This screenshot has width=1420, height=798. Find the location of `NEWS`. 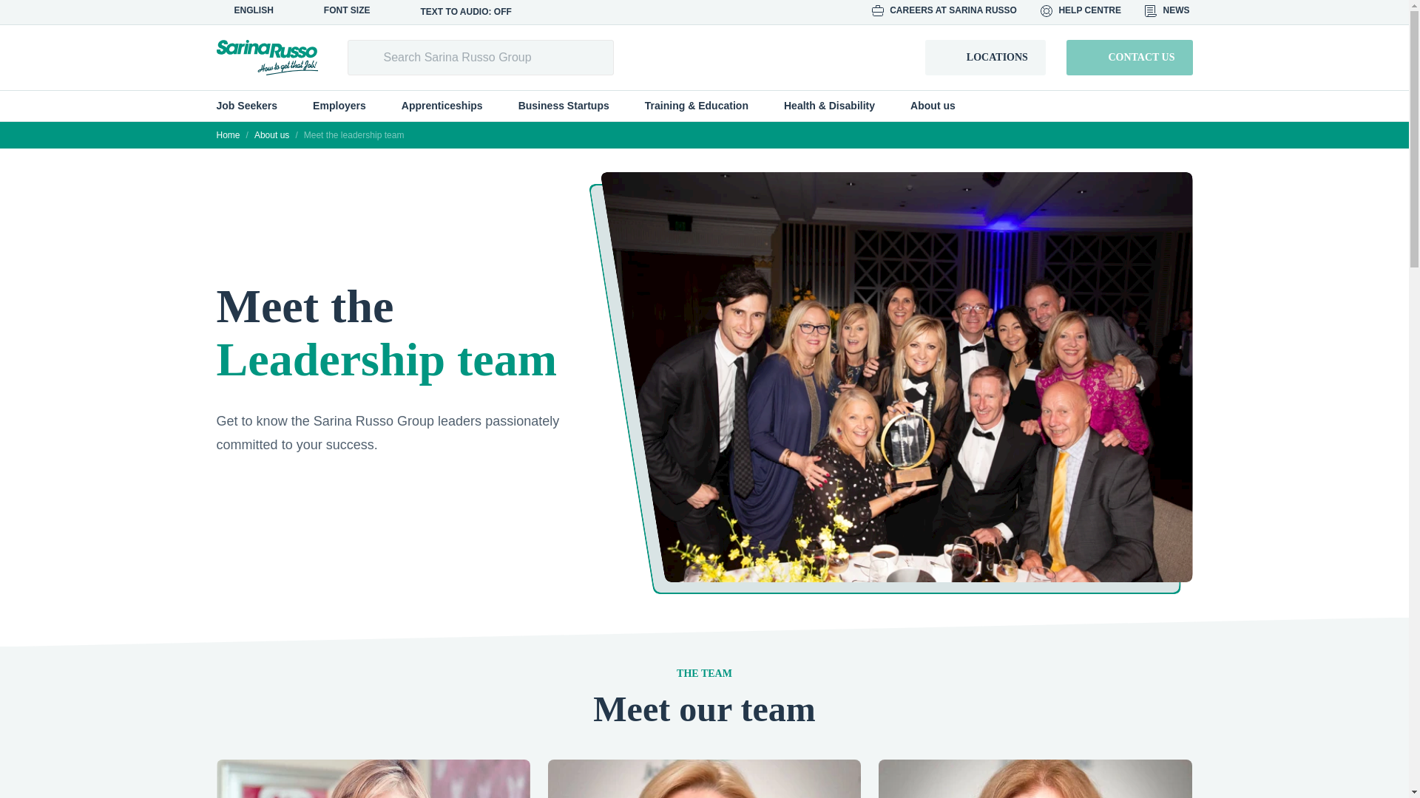

NEWS is located at coordinates (1169, 10).